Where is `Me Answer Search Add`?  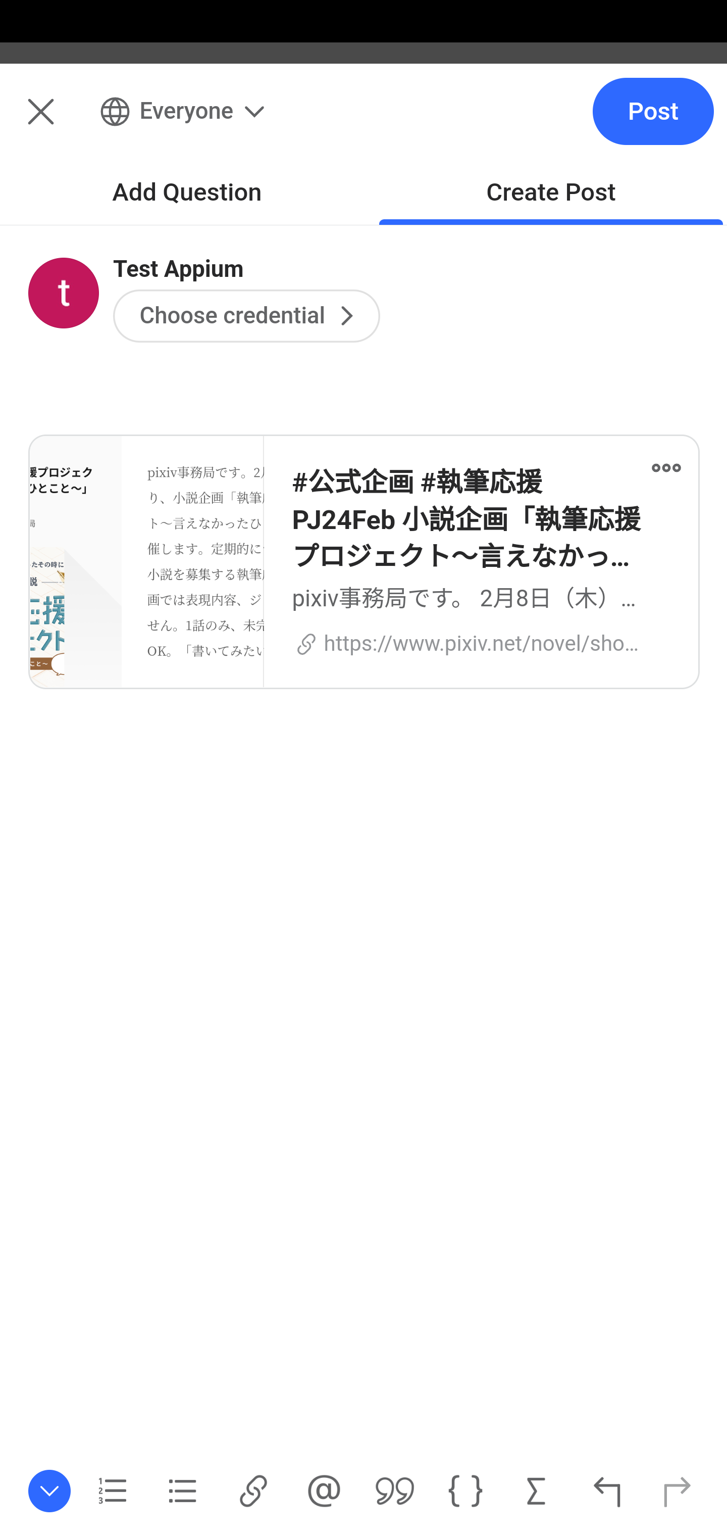 Me Answer Search Add is located at coordinates (363, 123).